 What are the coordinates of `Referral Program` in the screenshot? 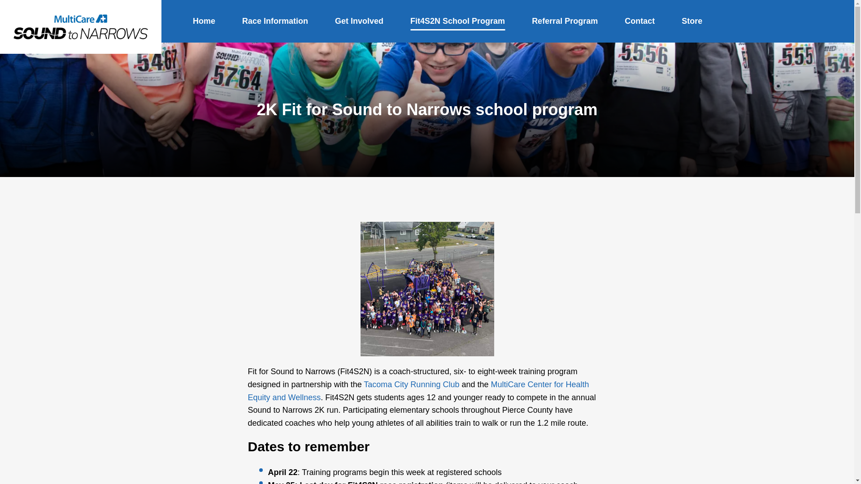 It's located at (565, 22).